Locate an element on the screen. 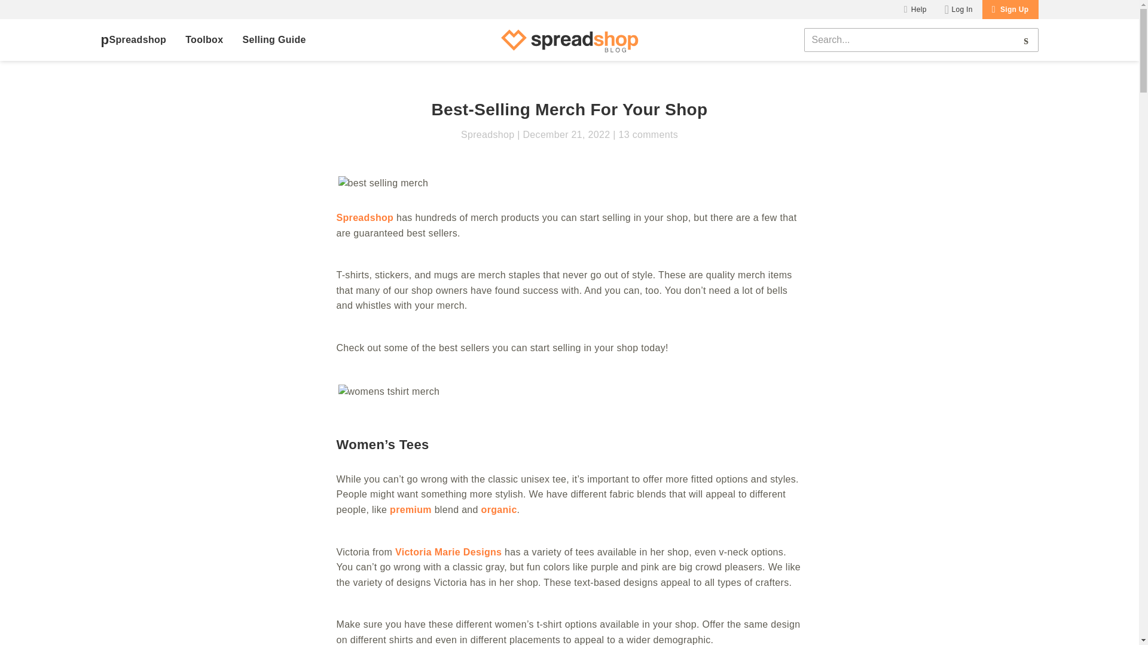  Victoria Marie Designs is located at coordinates (448, 552).